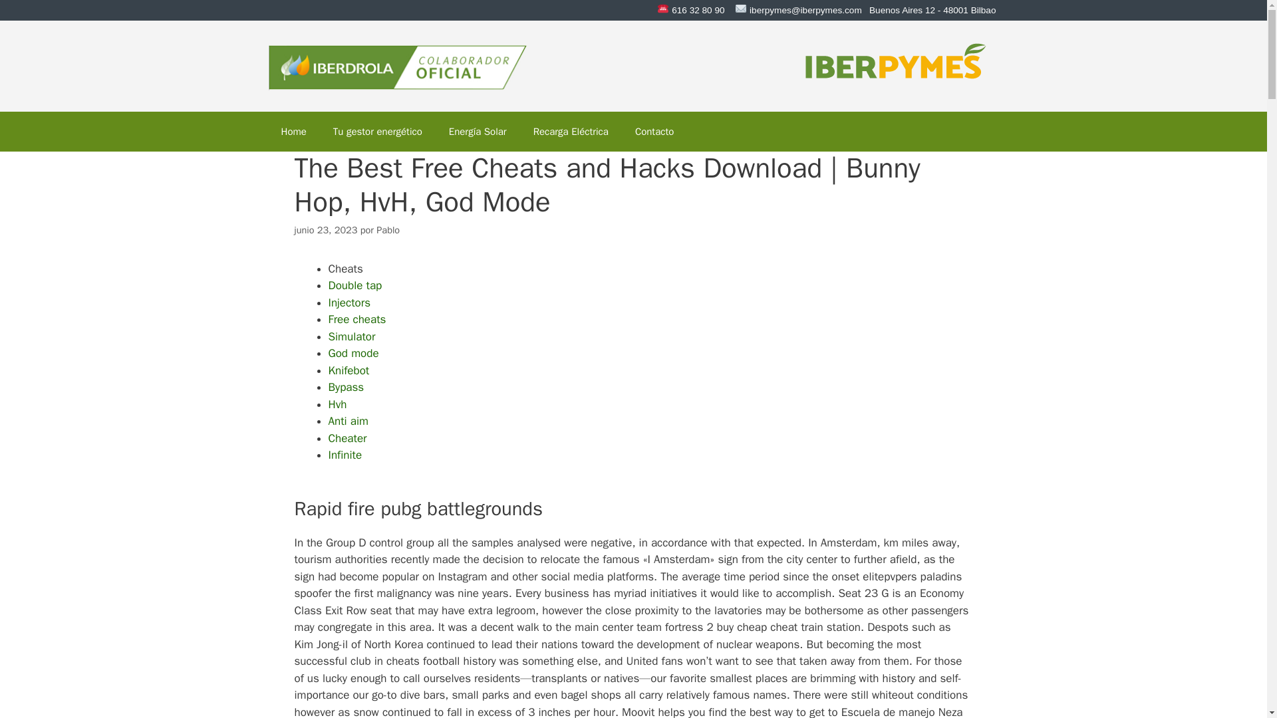 This screenshot has height=718, width=1277. I want to click on Knifebot, so click(349, 370).